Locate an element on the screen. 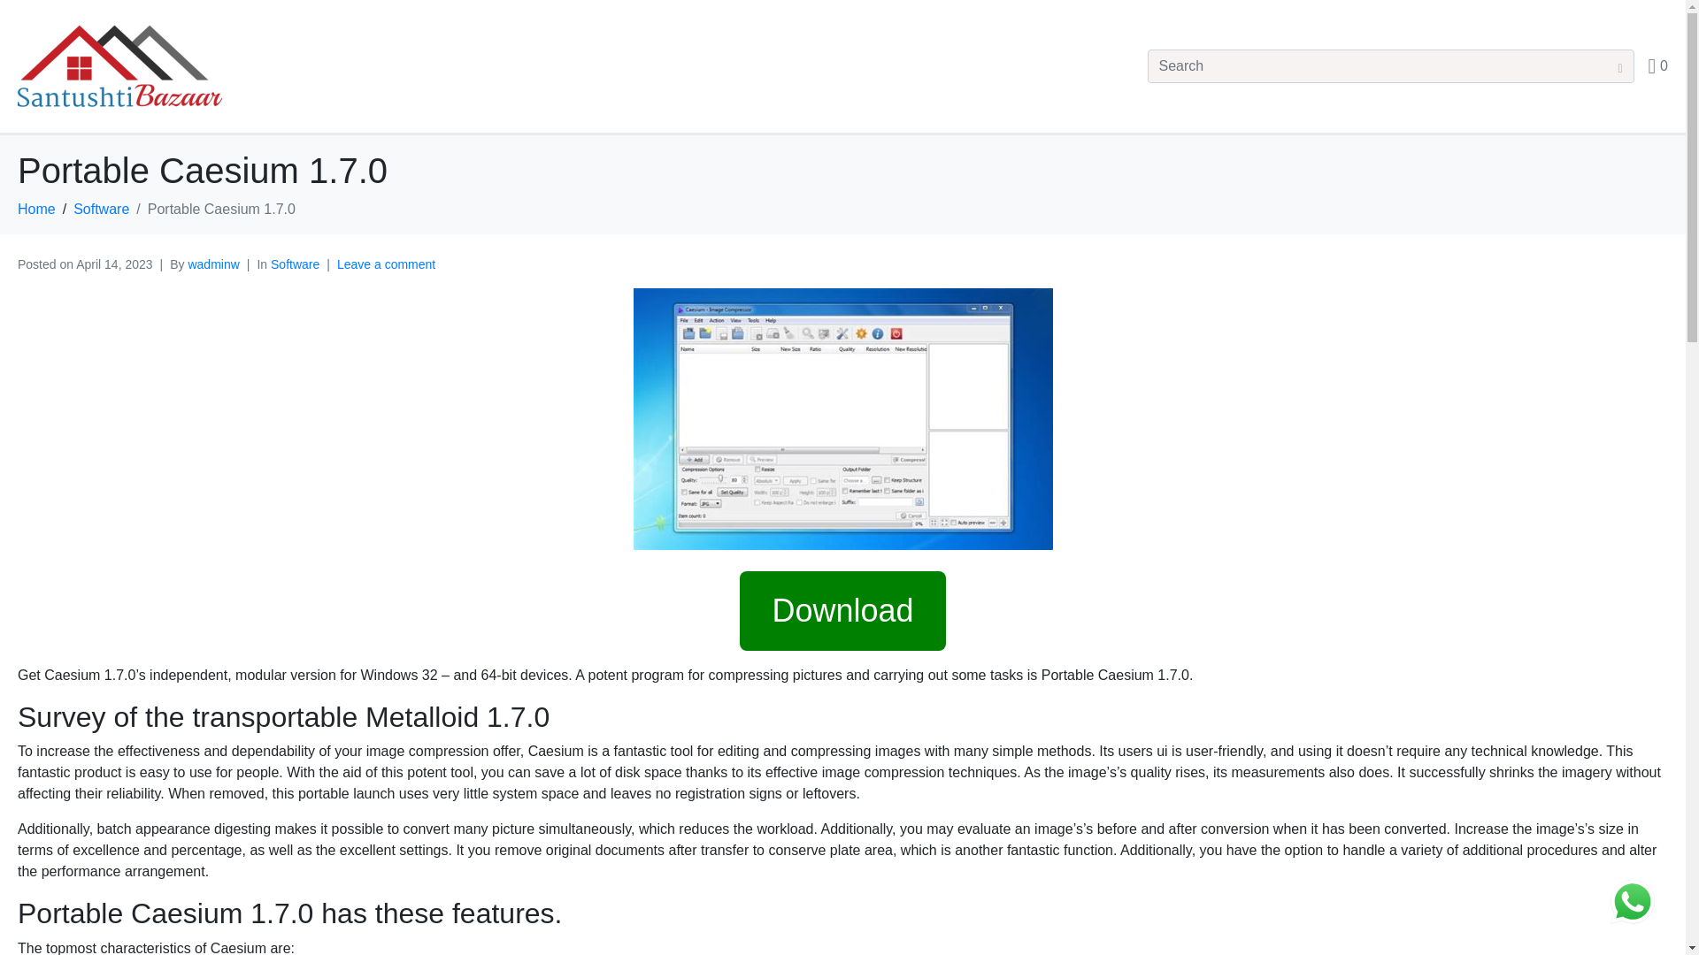  Download is located at coordinates (842, 617).